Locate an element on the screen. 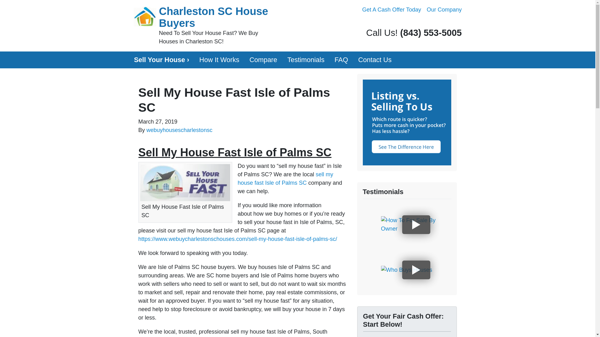 The image size is (600, 337). Testimonials is located at coordinates (306, 60).